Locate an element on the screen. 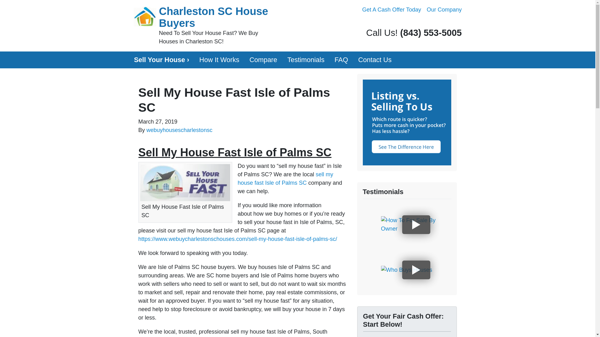 The image size is (600, 337). Testimonials is located at coordinates (306, 60).